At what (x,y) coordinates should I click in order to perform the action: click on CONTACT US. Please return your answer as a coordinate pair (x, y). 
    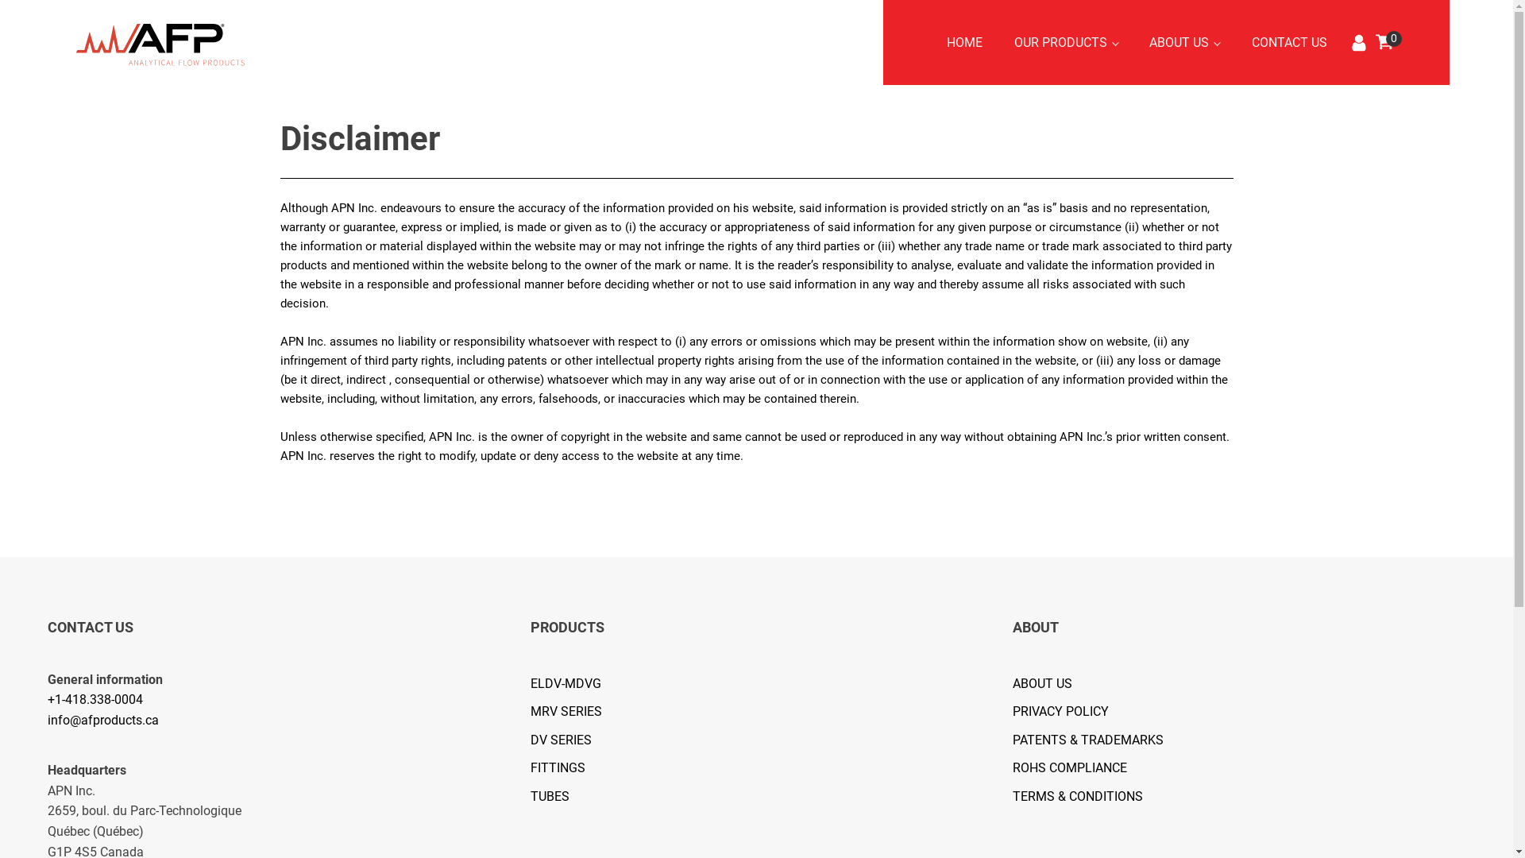
    Looking at the image, I should click on (1290, 43).